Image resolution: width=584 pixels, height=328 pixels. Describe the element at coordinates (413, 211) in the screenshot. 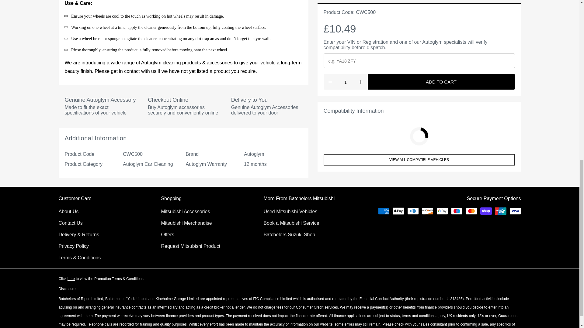

I see `Diners Club` at that location.